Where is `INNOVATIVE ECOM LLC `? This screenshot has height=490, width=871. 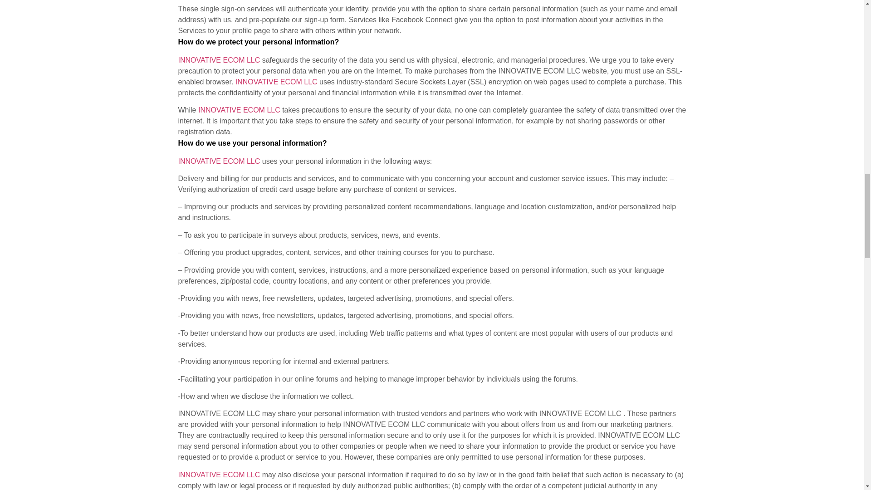 INNOVATIVE ECOM LLC  is located at coordinates (240, 110).